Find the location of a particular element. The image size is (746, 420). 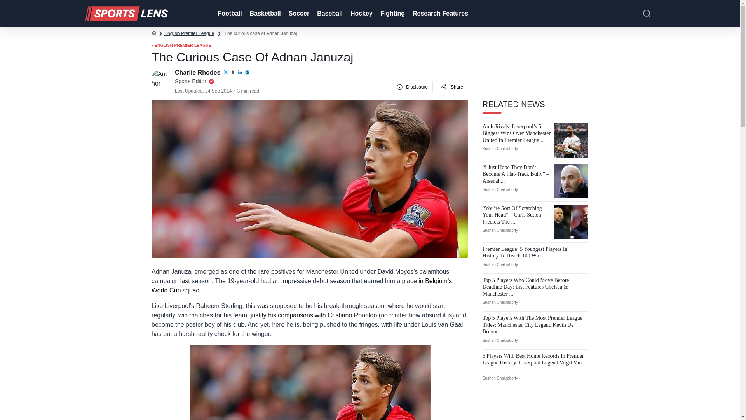

justify his comparisons with Cristiano Ronaldo is located at coordinates (314, 315).